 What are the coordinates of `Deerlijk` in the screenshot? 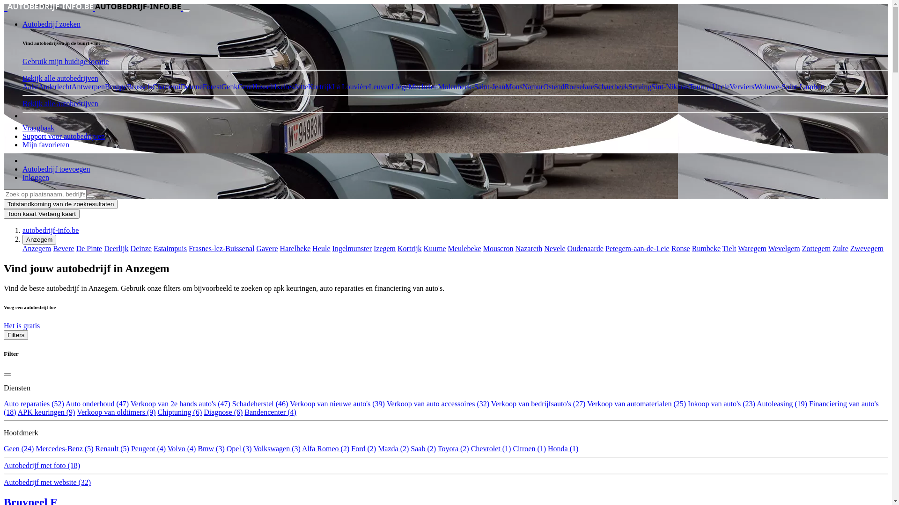 It's located at (116, 249).